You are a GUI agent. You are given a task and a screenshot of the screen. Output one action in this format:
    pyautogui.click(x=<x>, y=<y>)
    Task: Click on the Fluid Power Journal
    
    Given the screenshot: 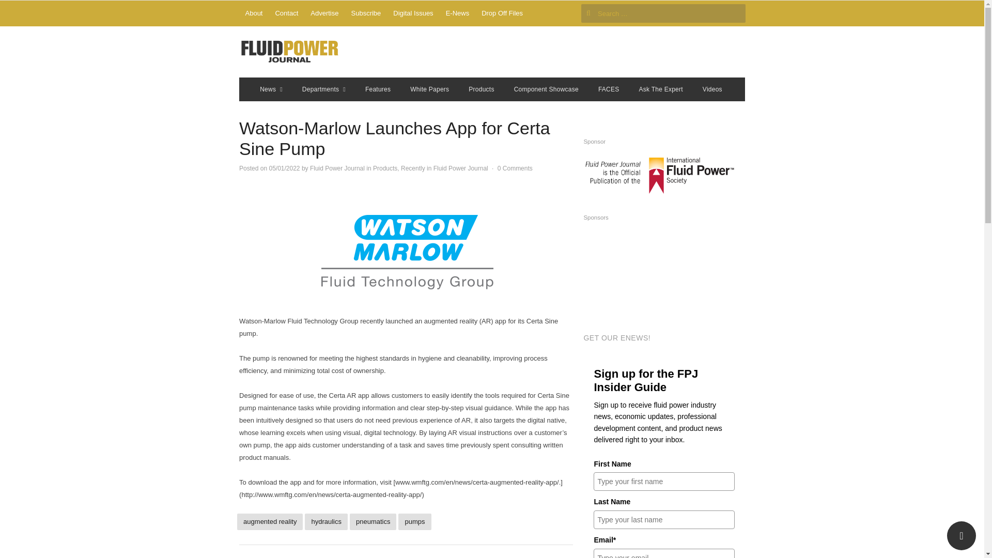 What is the action you would take?
    pyautogui.click(x=289, y=52)
    